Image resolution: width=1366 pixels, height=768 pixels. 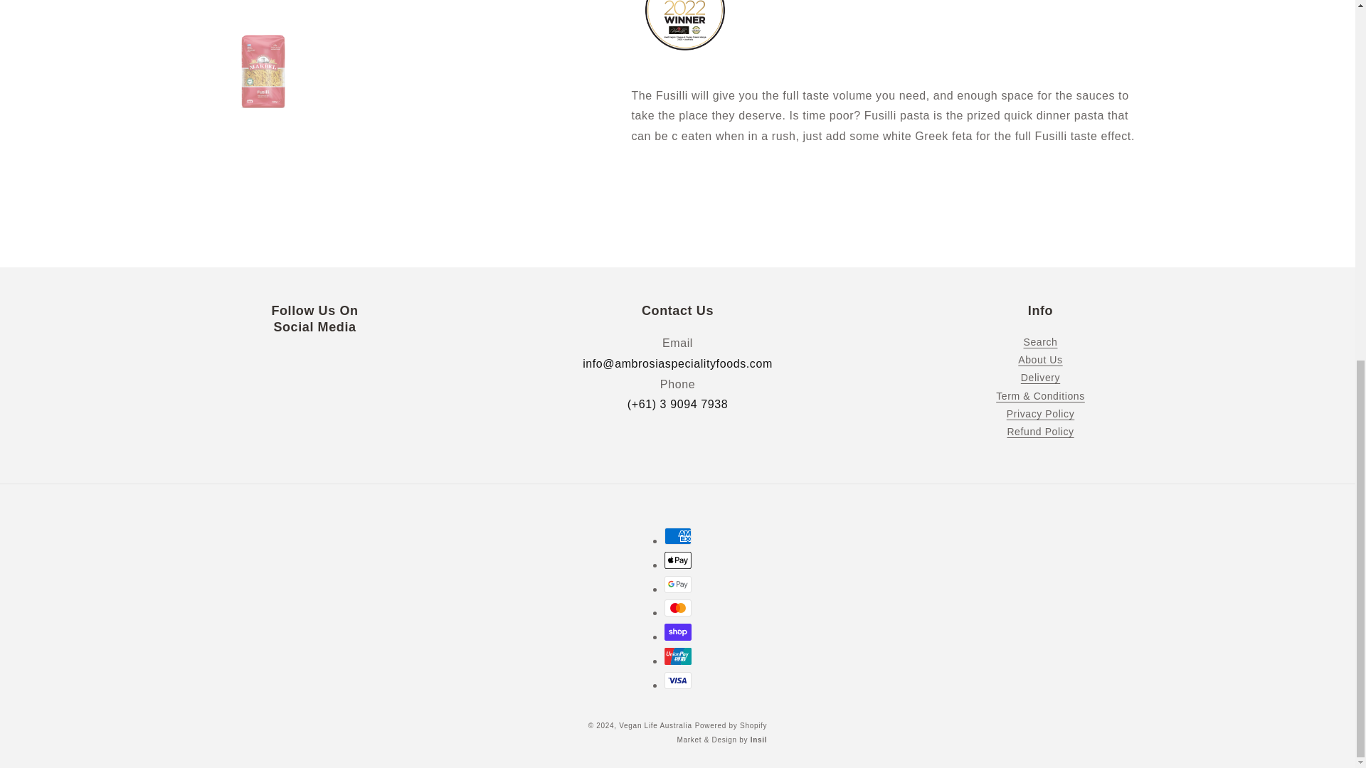 What do you see at coordinates (677, 585) in the screenshot?
I see `Google Pay` at bounding box center [677, 585].